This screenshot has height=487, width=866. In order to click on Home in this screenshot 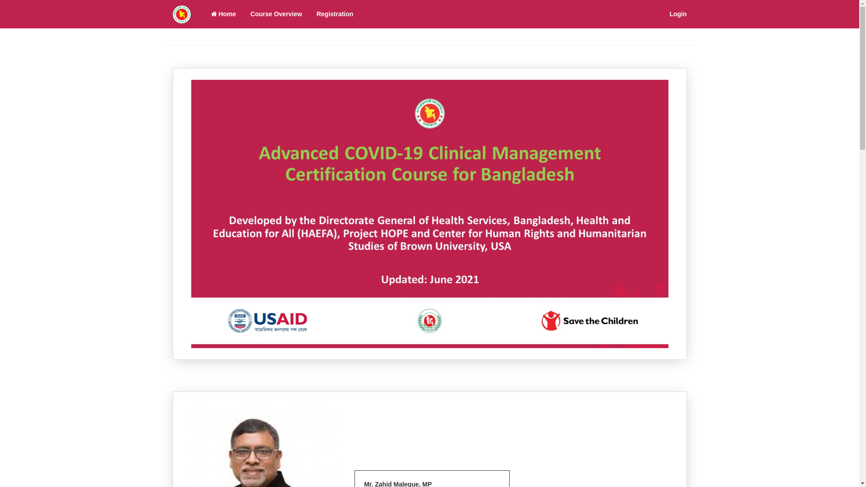, I will do `click(223, 14)`.